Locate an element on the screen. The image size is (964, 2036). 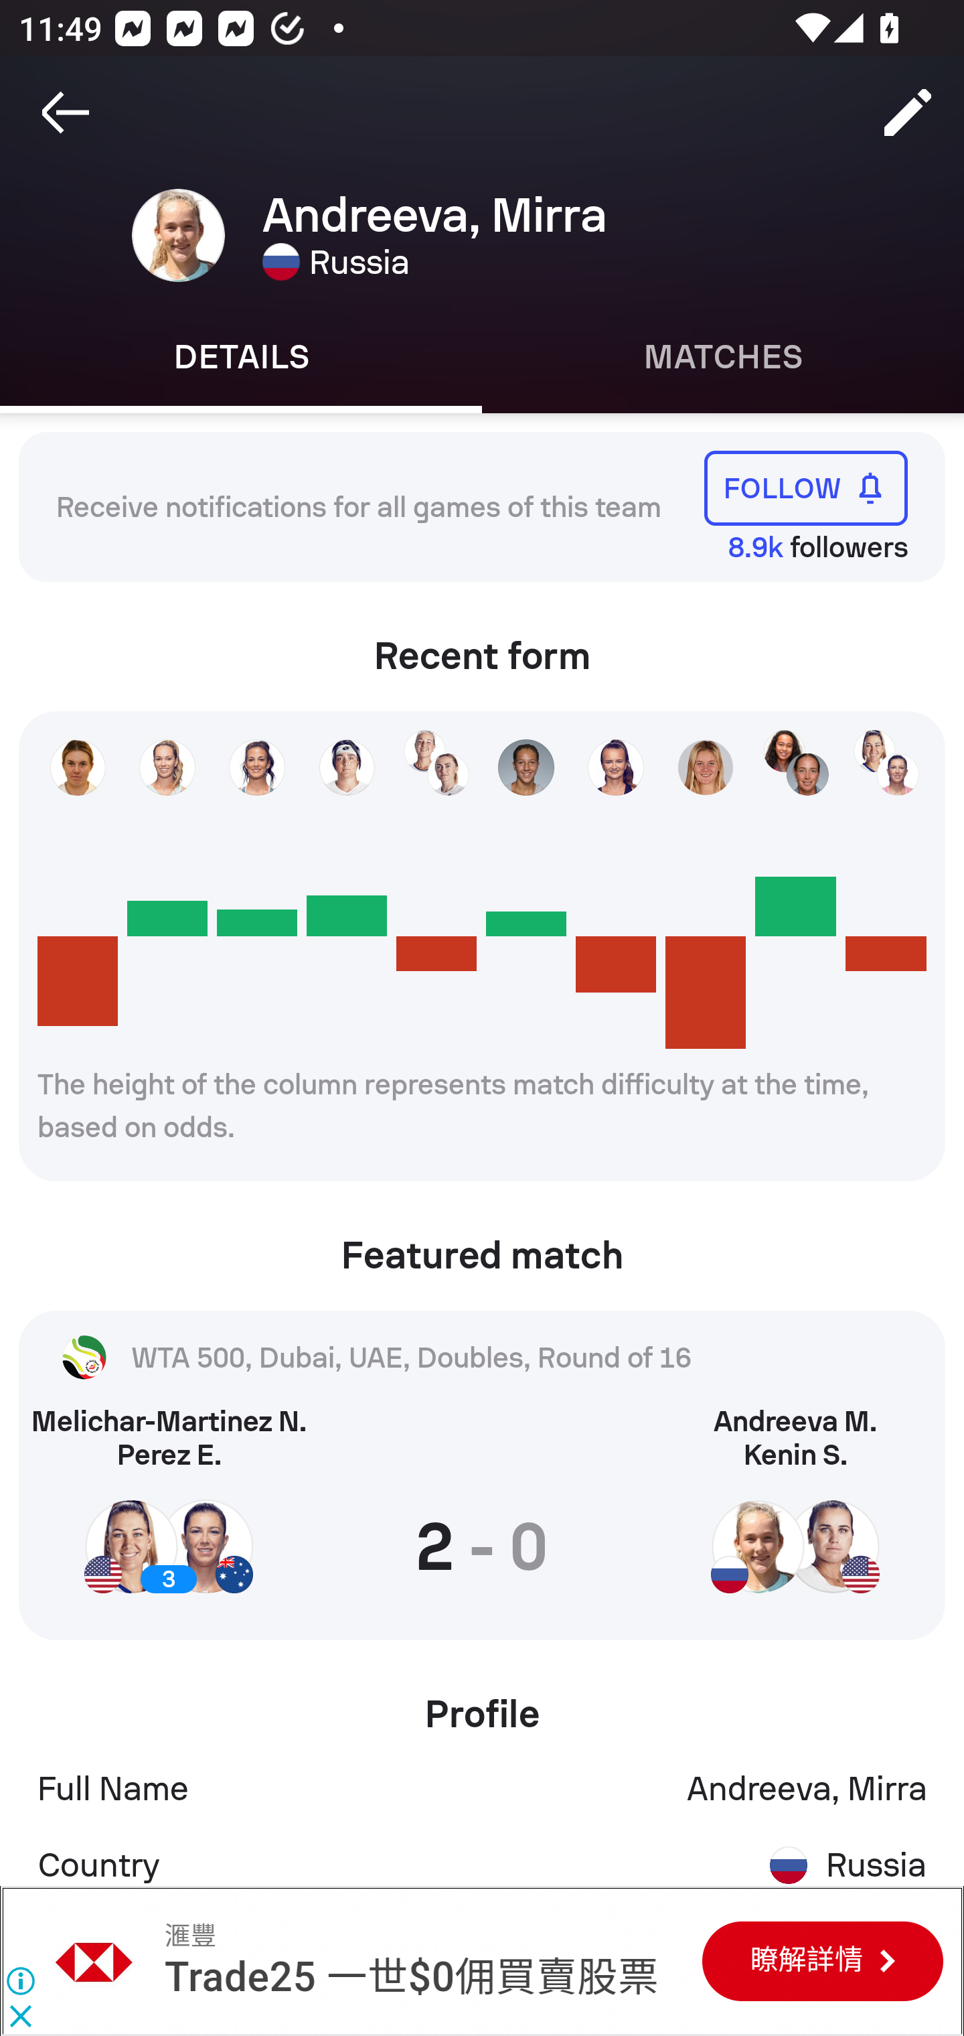
滙豐 is located at coordinates (95, 1961).